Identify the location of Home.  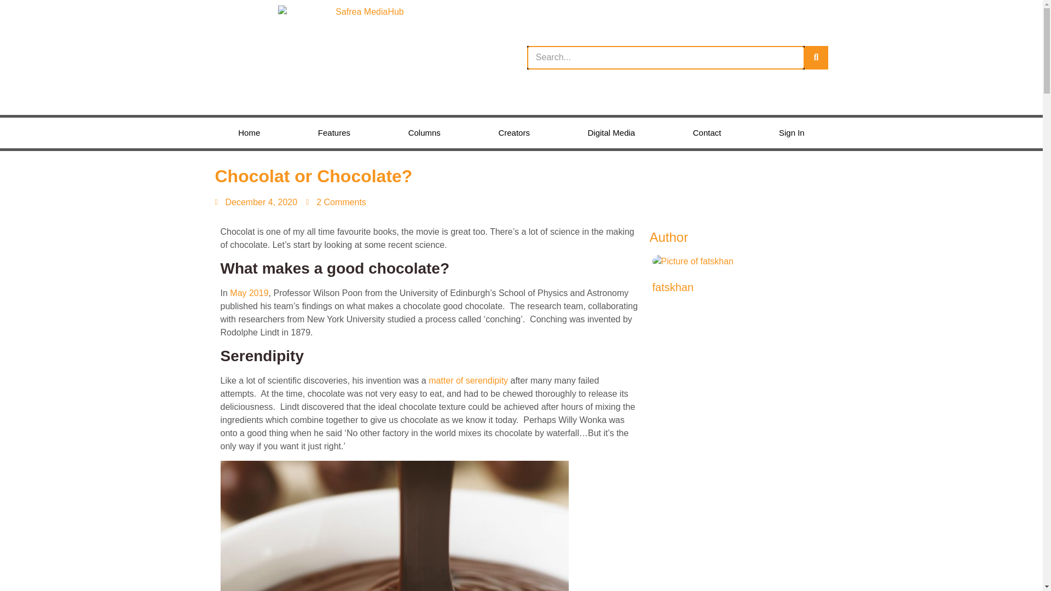
(249, 132).